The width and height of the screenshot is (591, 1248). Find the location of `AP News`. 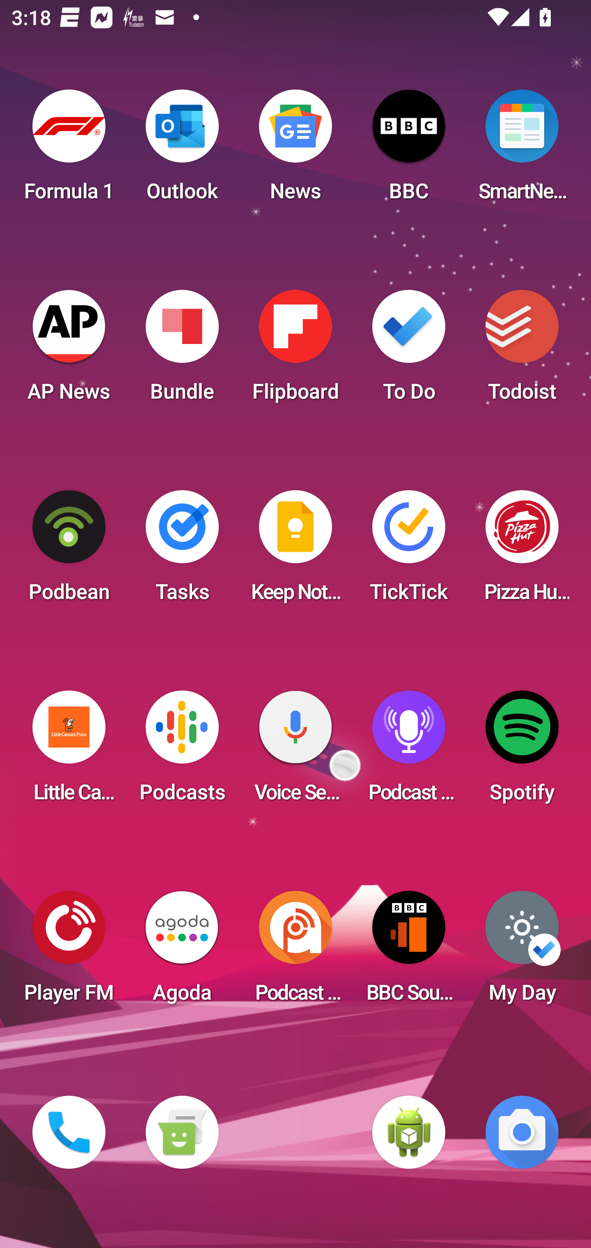

AP News is located at coordinates (69, 351).